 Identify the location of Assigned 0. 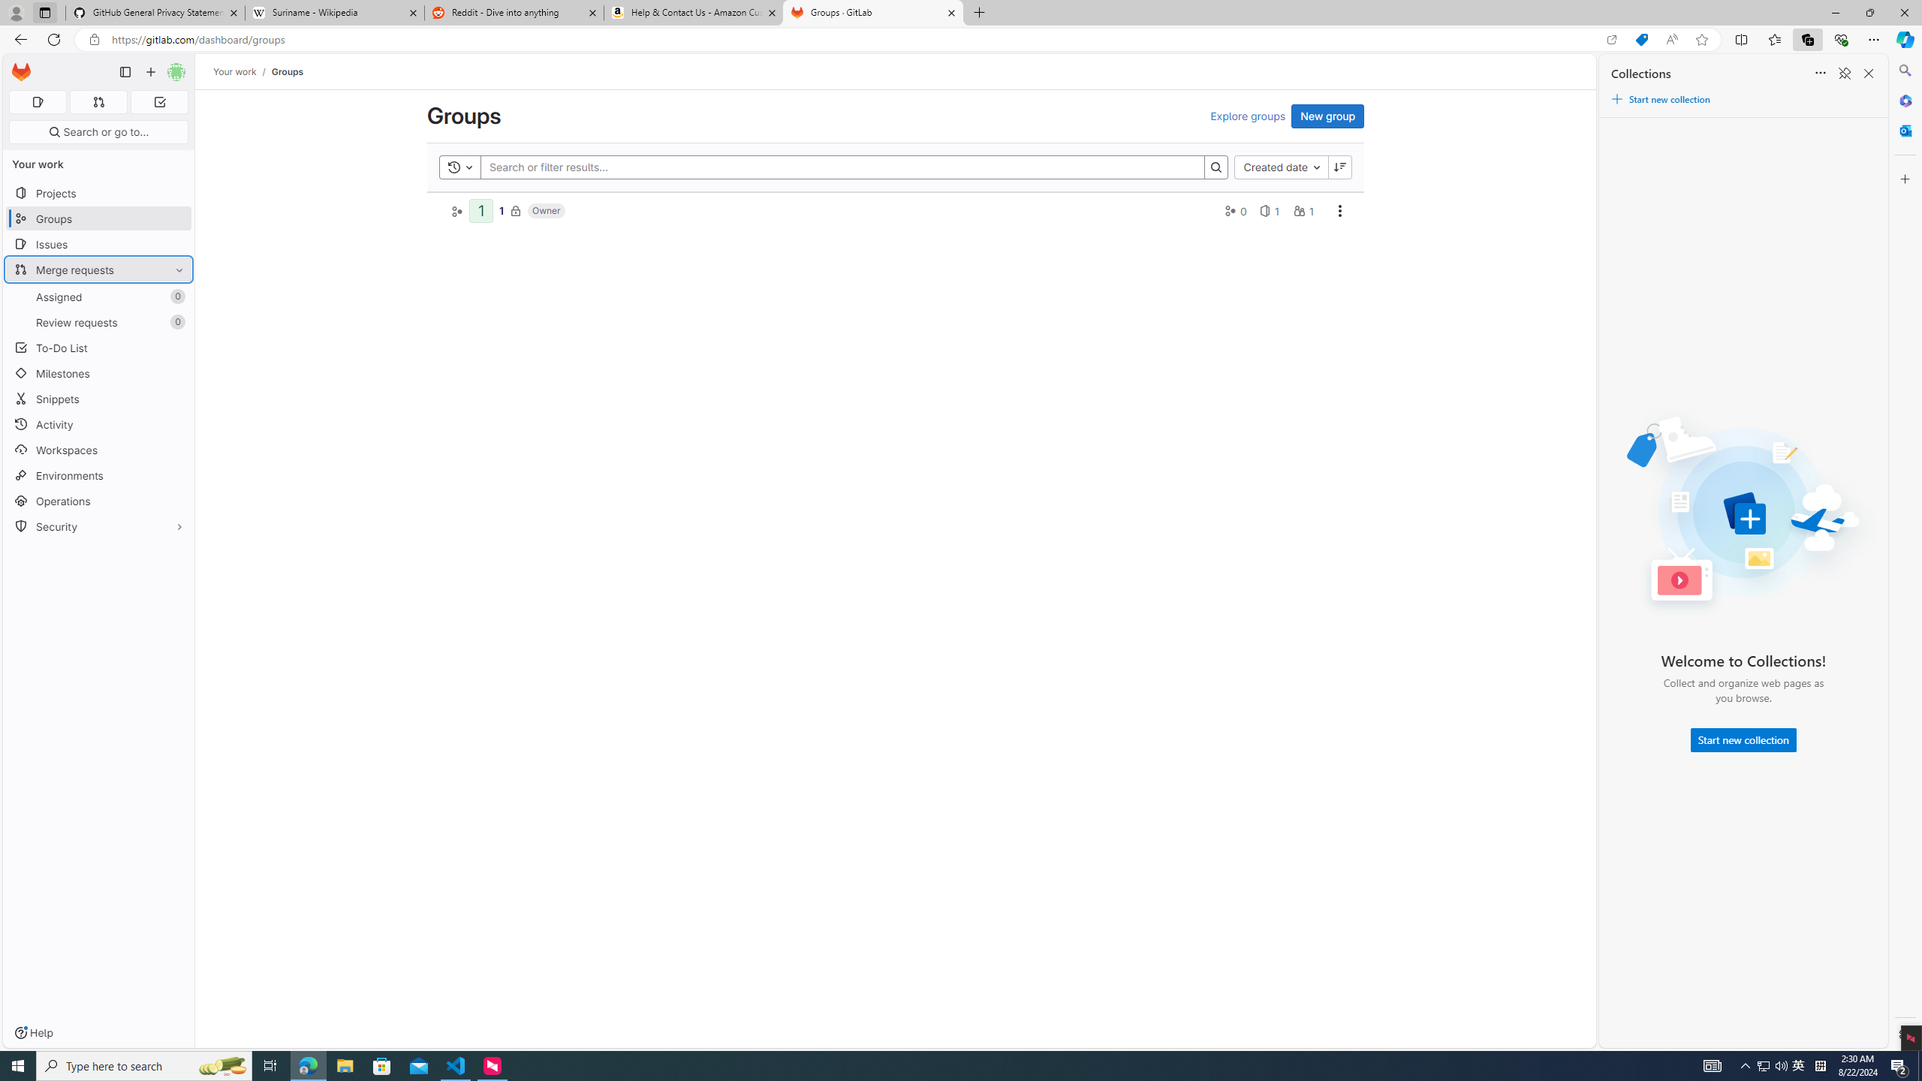
(99, 296).